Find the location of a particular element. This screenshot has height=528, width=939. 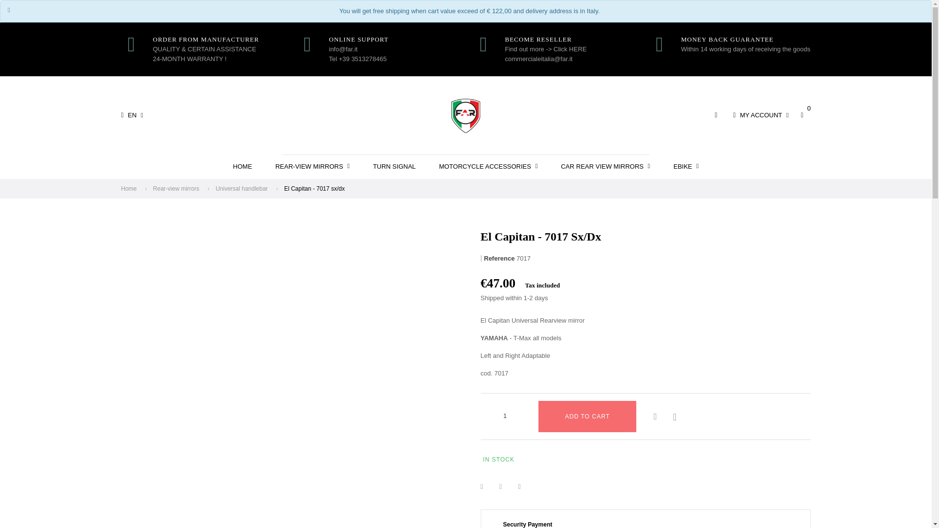

Tweet is located at coordinates (507, 486).